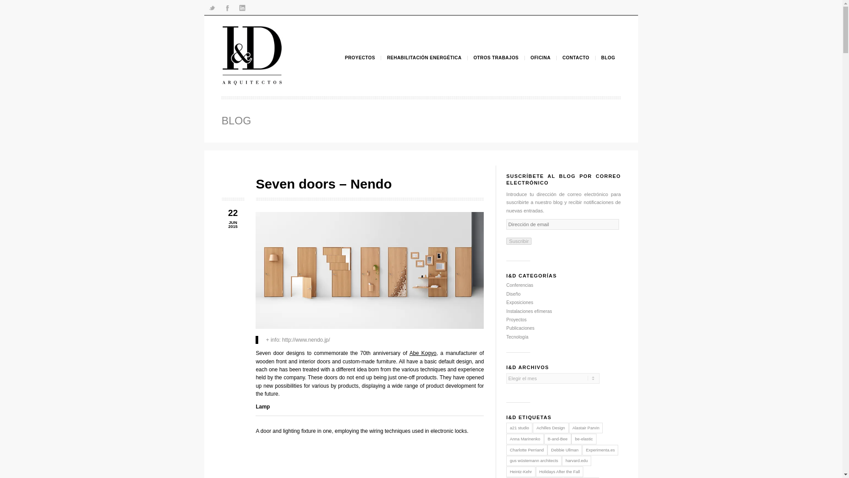  Describe the element at coordinates (707, 67) in the screenshot. I see `BLOG` at that location.